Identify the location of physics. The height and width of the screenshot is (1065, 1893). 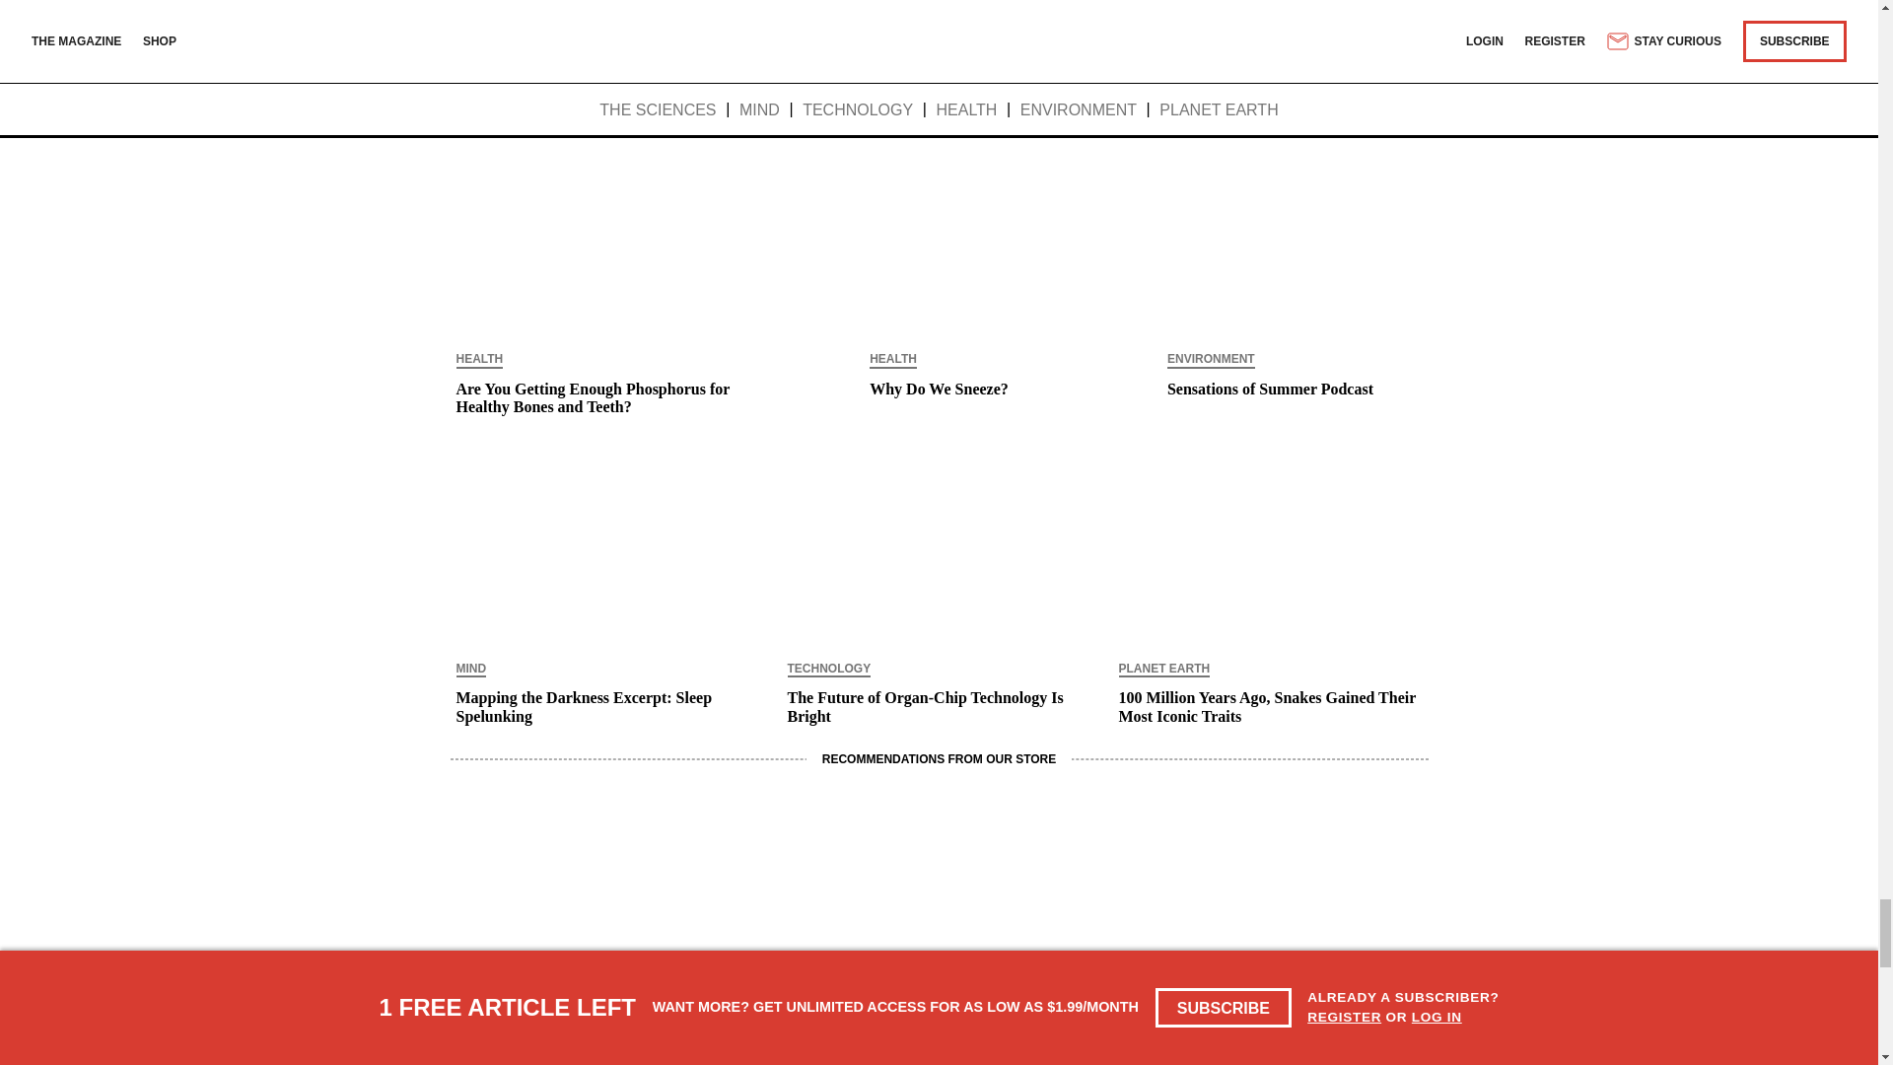
(487, 58).